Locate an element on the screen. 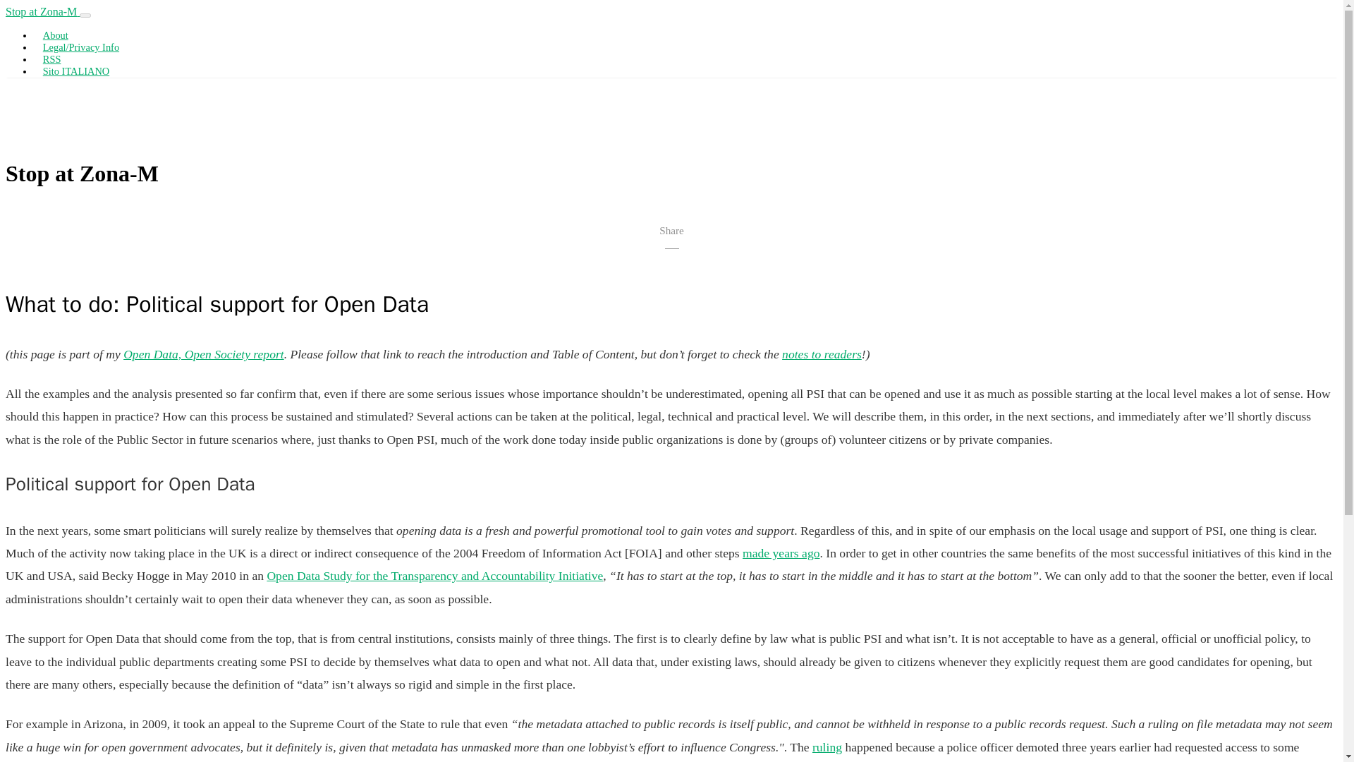  notes to readers is located at coordinates (822, 354).